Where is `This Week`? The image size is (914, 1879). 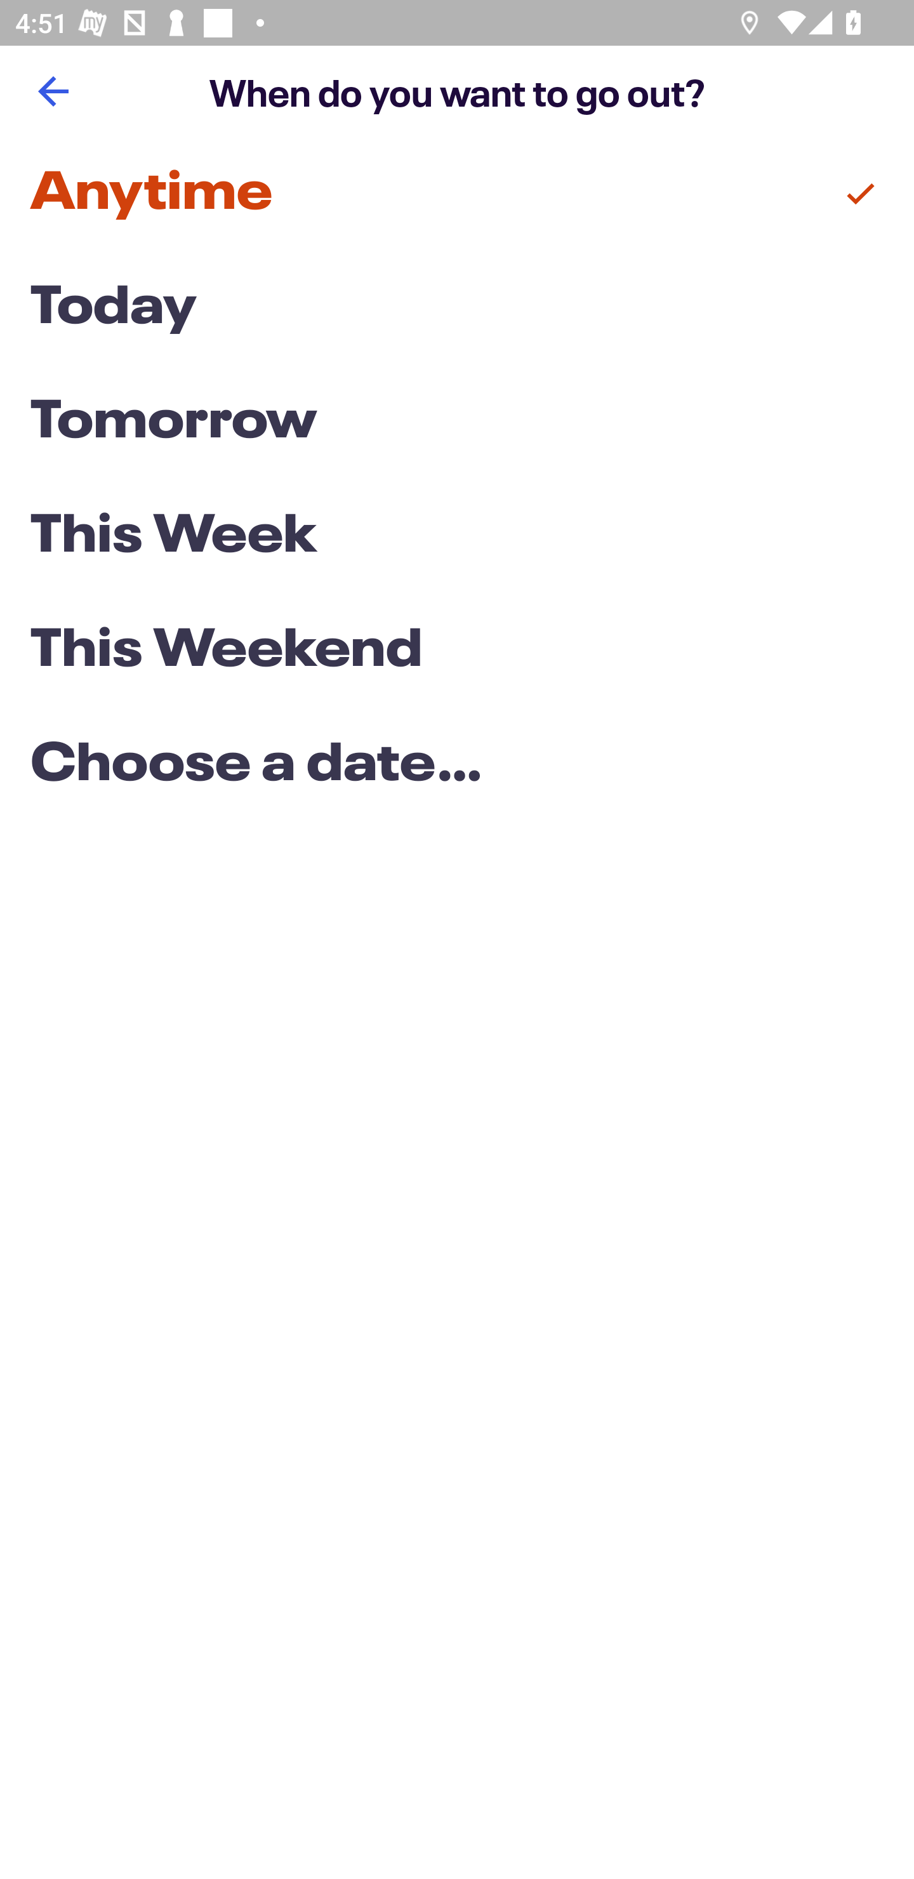 This Week is located at coordinates (457, 536).